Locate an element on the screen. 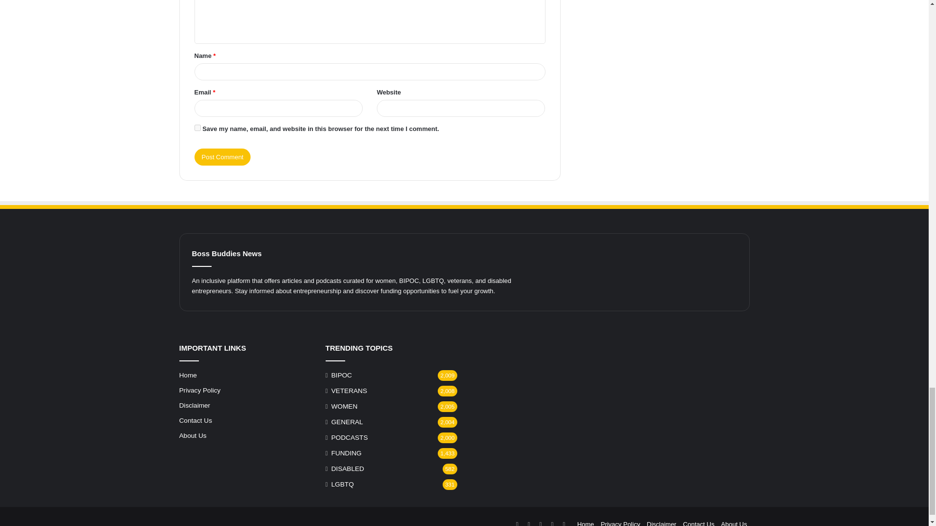 The image size is (936, 526). Post Comment is located at coordinates (222, 157).